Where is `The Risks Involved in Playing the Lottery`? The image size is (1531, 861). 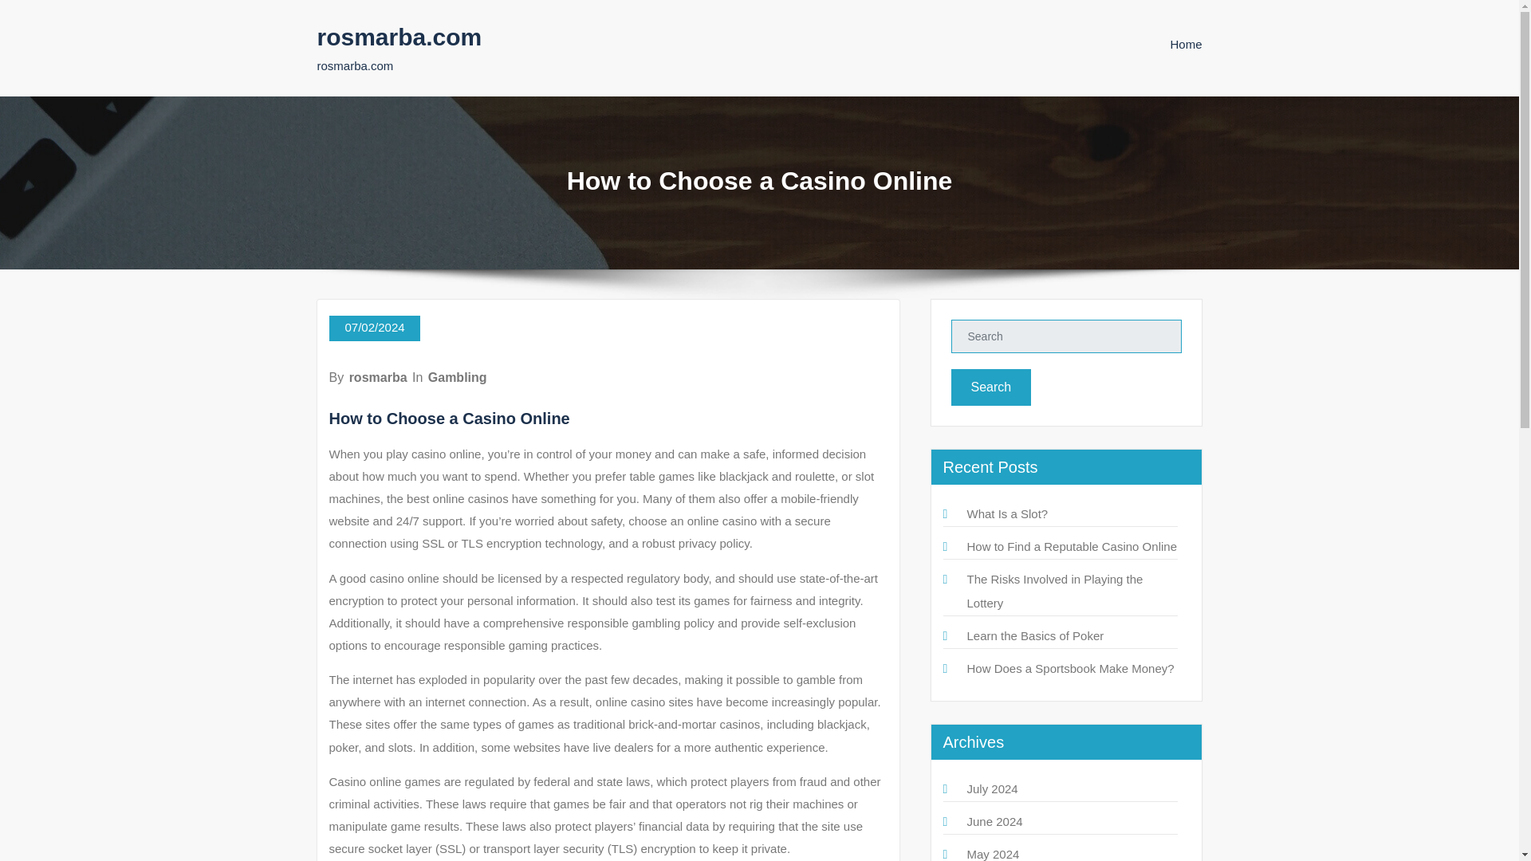 The Risks Involved in Playing the Lottery is located at coordinates (1054, 591).